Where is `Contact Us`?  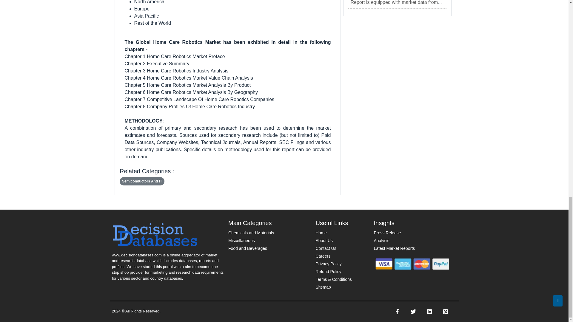 Contact Us is located at coordinates (326, 248).